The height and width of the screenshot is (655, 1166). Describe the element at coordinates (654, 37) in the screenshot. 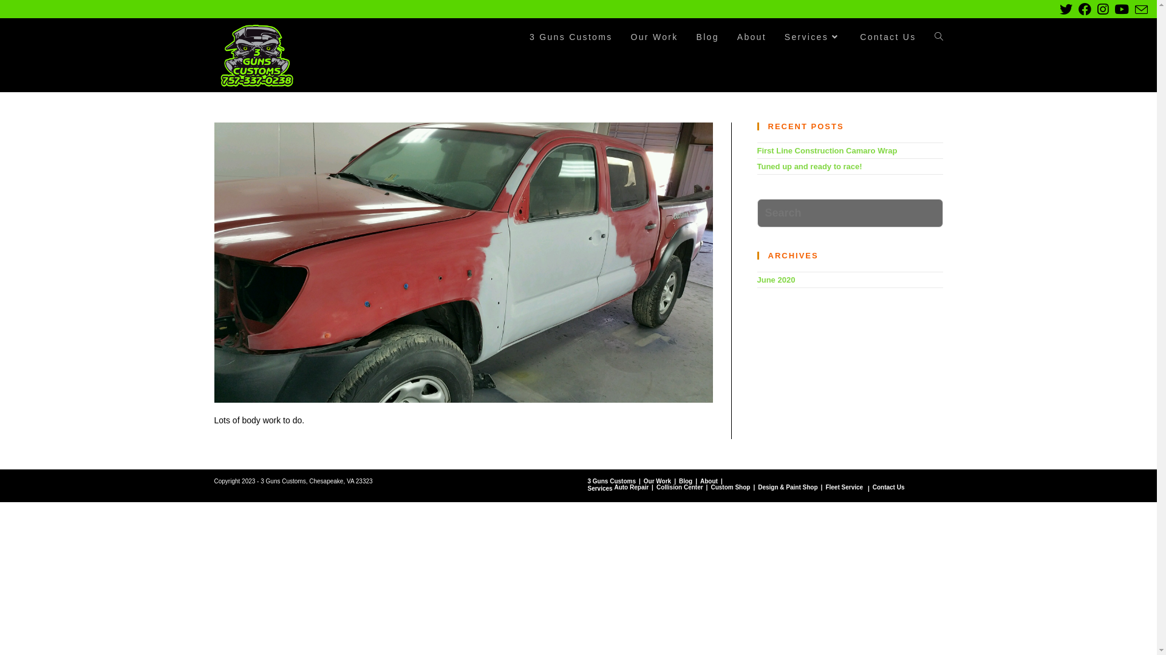

I see `Our Work` at that location.